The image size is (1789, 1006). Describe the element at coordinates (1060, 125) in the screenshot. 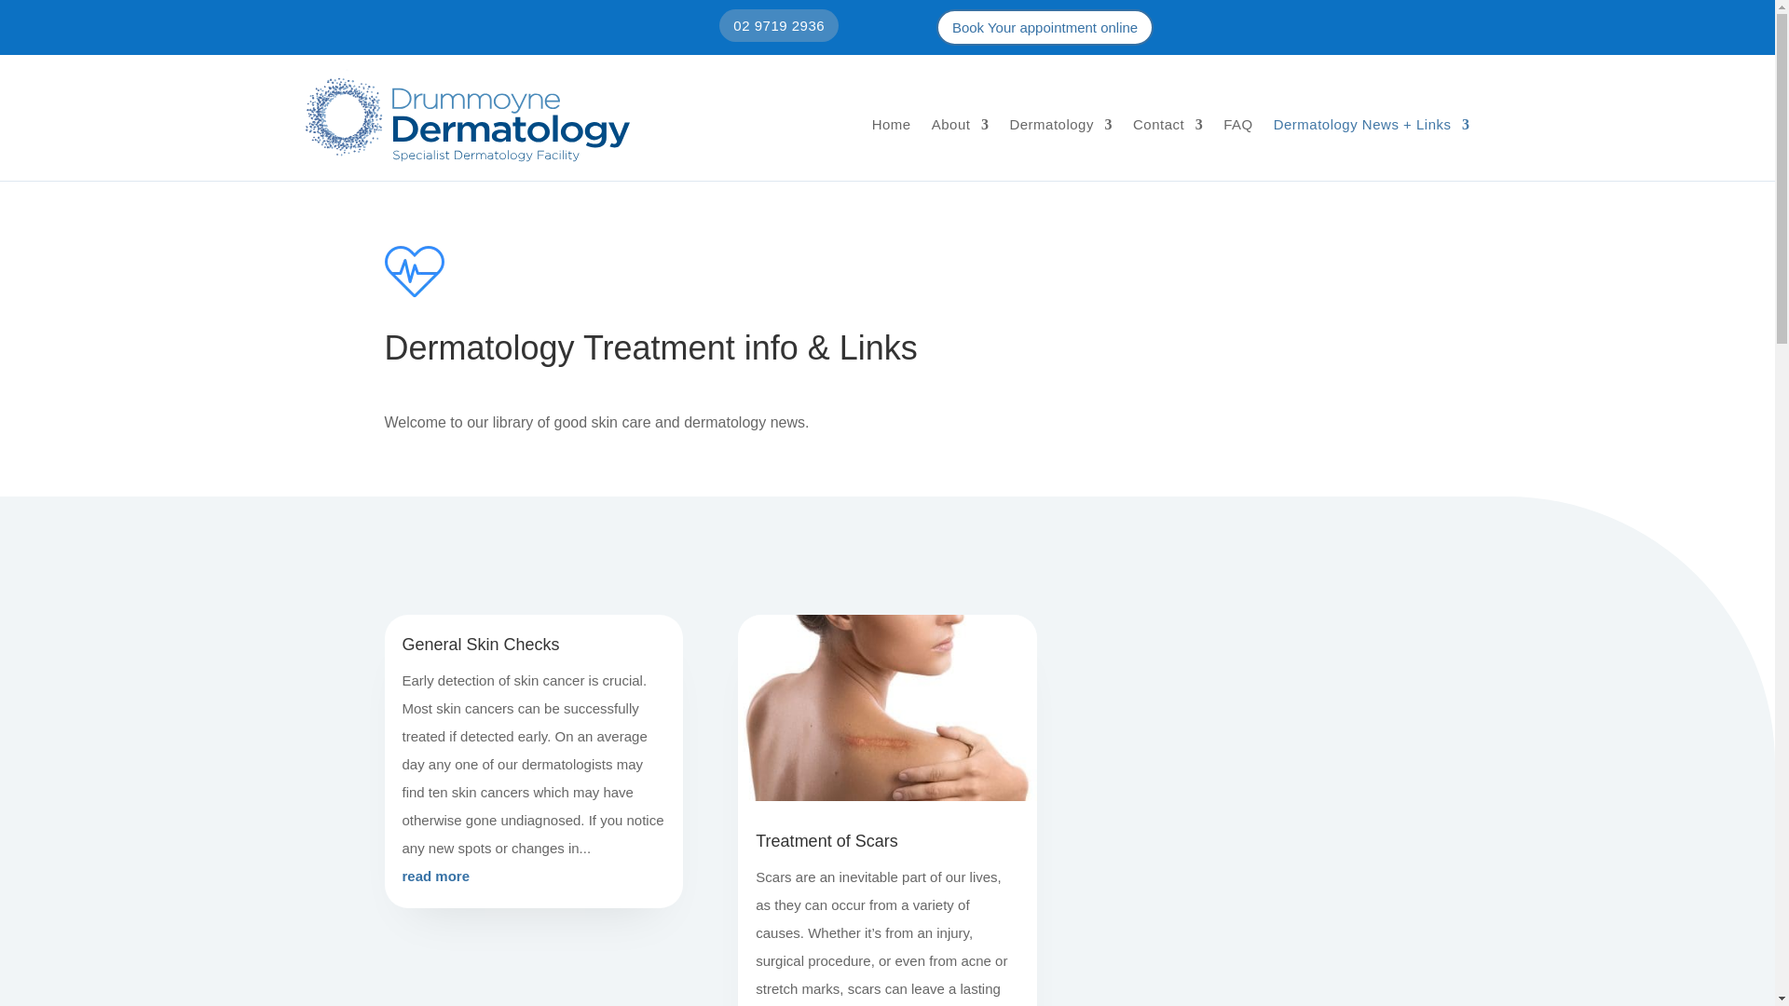

I see `Dermatology` at that location.